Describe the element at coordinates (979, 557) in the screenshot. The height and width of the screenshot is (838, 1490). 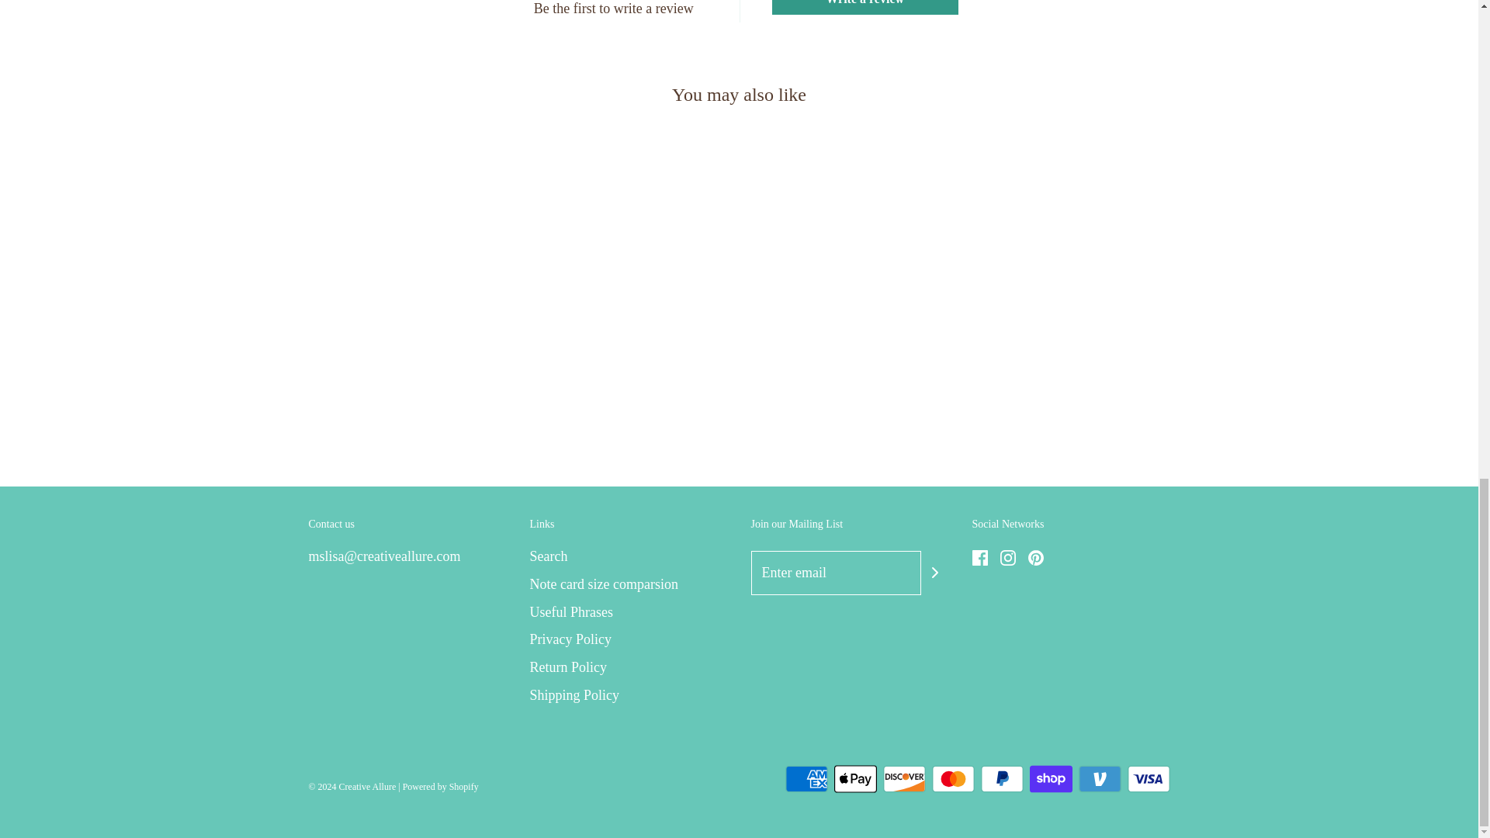
I see `Facebook icon` at that location.